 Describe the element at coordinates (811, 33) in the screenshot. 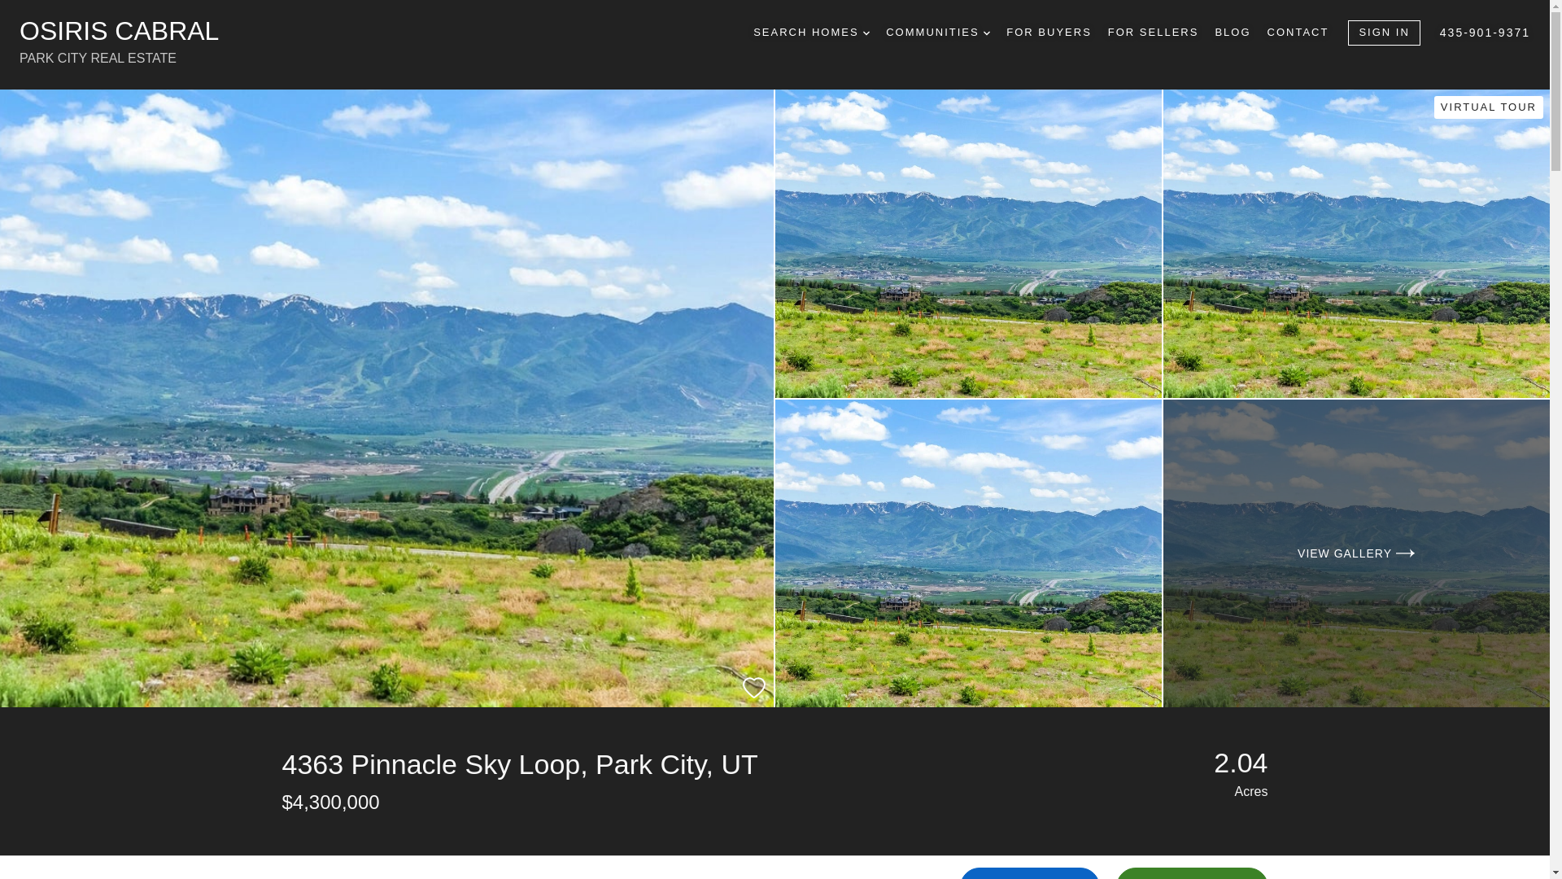

I see `DROPDOWN ARROW` at that location.